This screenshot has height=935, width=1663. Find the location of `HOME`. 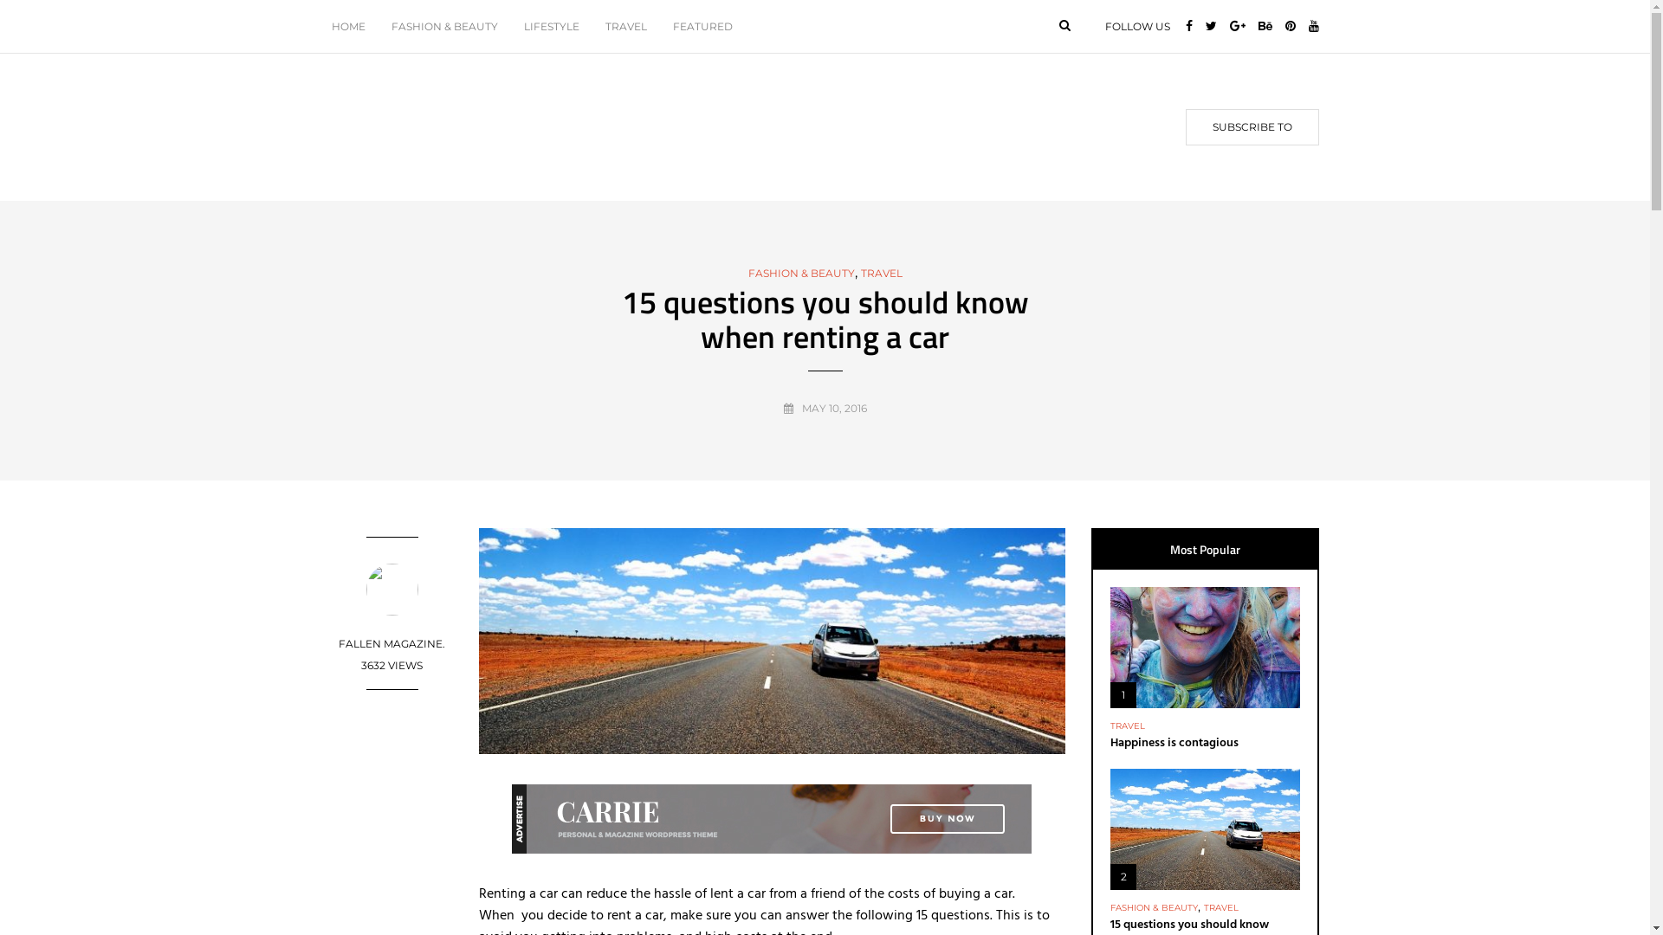

HOME is located at coordinates (354, 26).